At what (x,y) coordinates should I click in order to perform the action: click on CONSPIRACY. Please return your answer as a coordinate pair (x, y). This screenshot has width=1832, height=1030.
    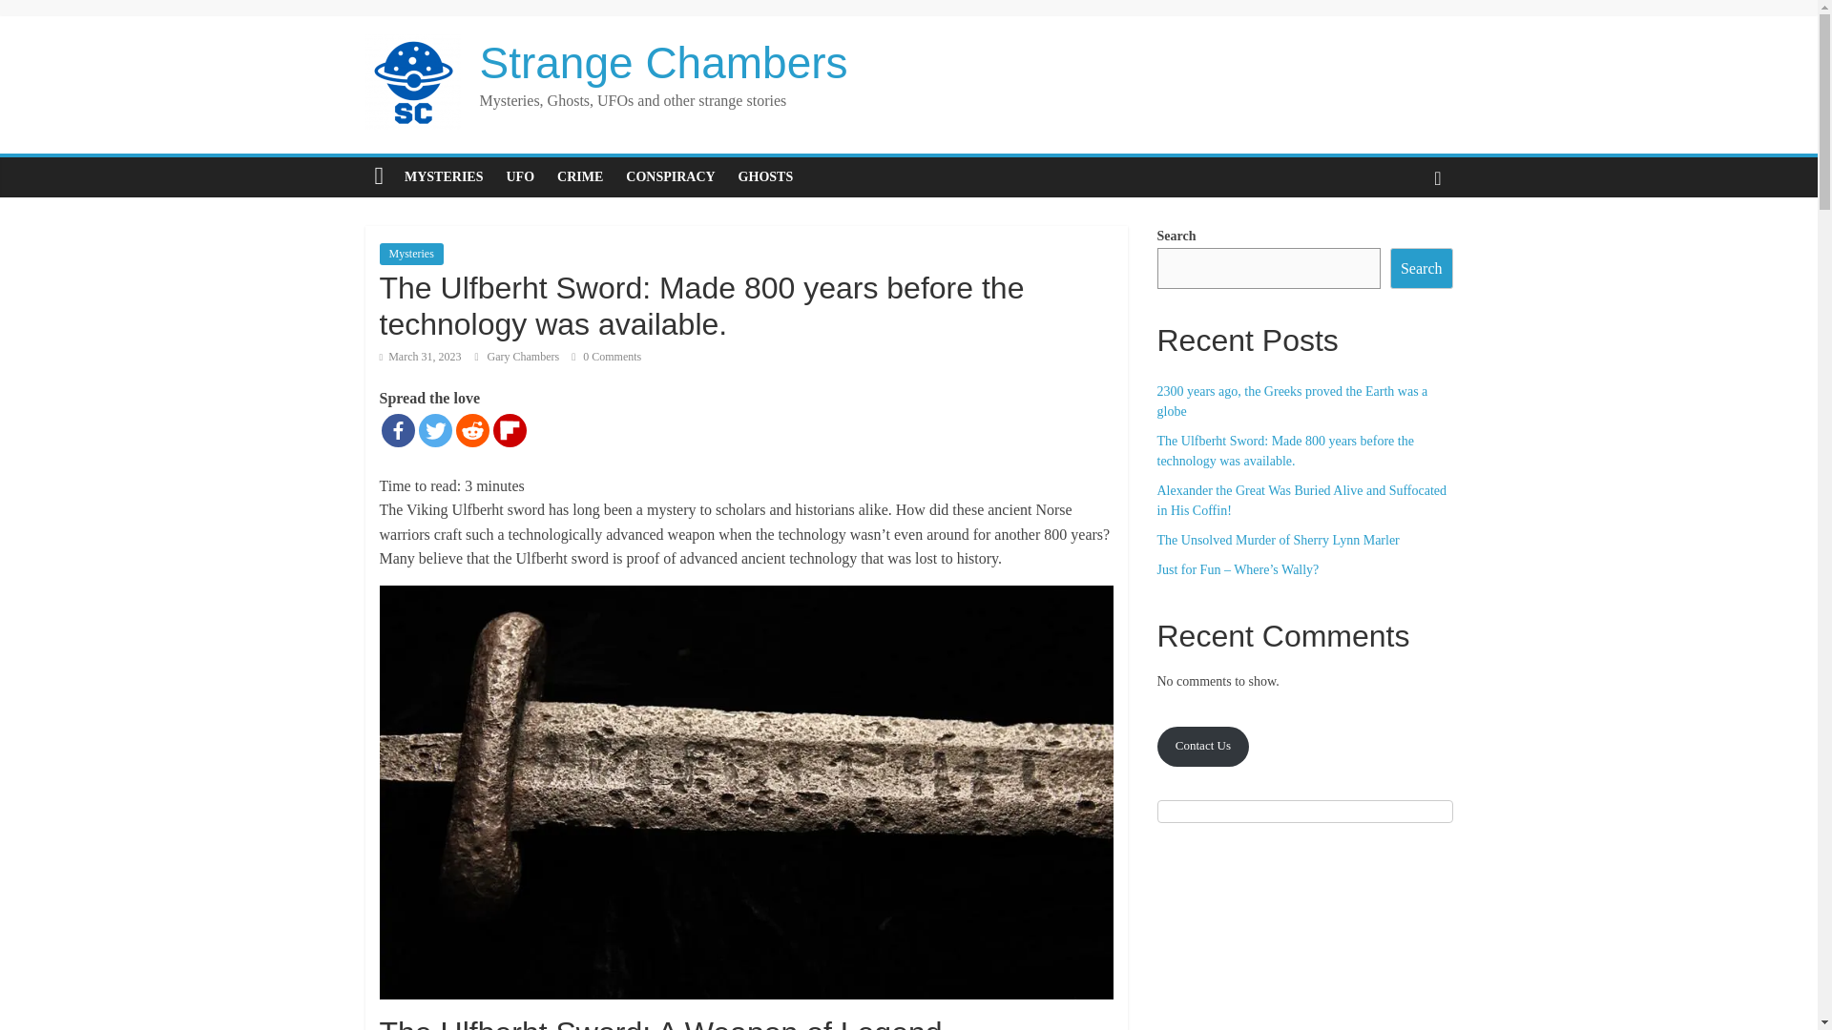
    Looking at the image, I should click on (670, 177).